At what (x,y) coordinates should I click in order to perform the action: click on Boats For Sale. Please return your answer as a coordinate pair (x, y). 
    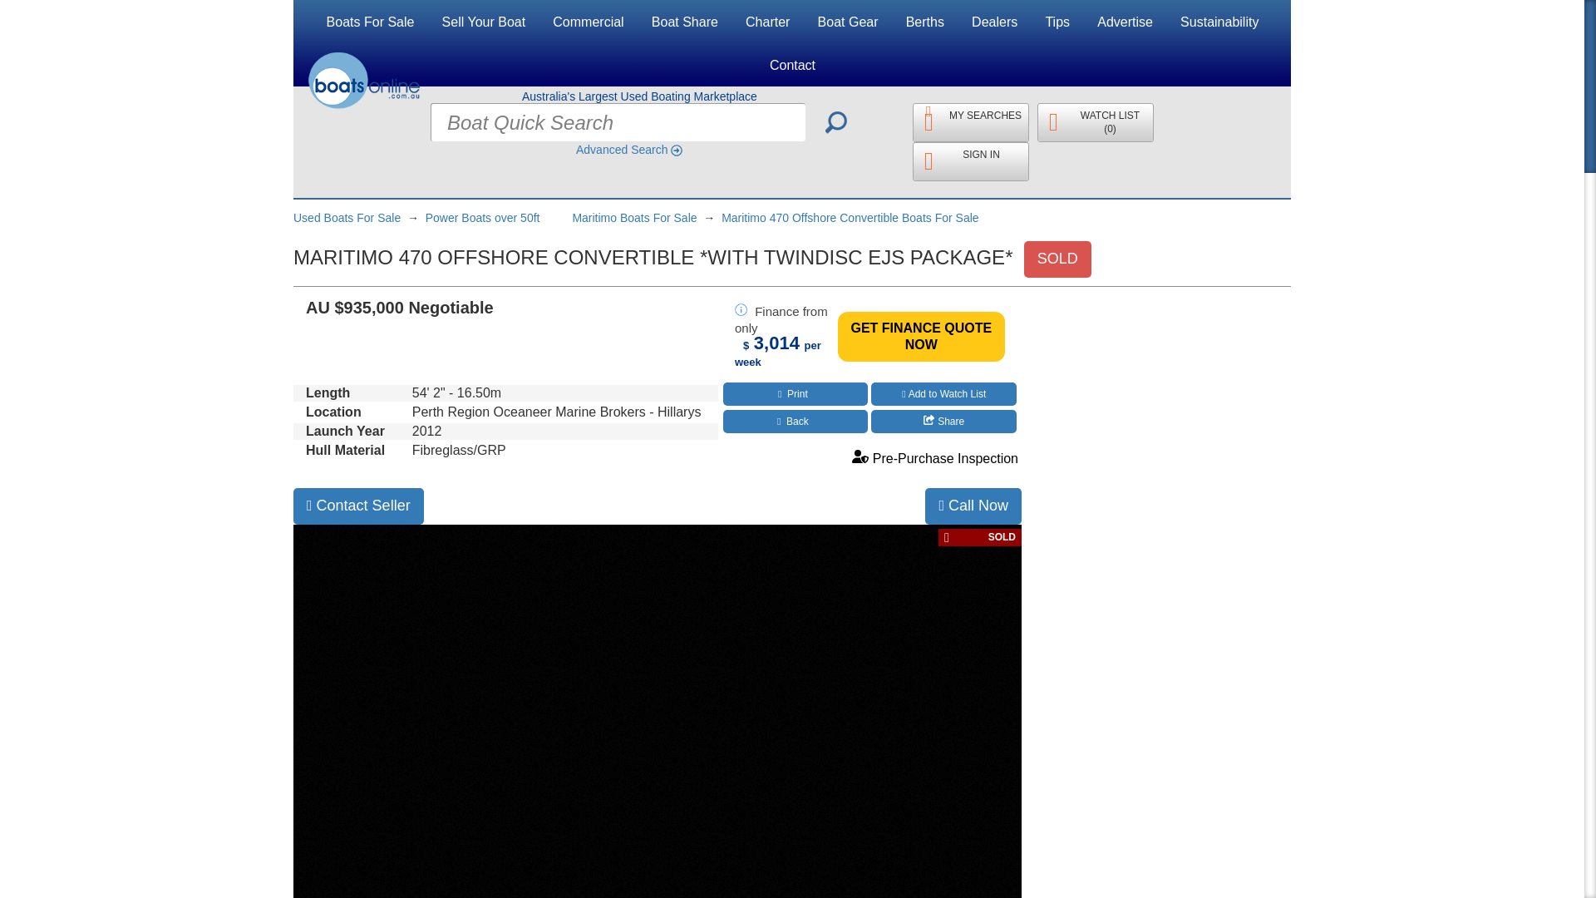
    Looking at the image, I should click on (371, 22).